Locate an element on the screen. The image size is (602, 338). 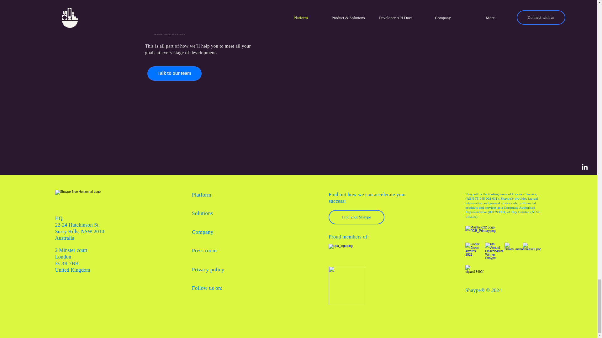
Talk to our team is located at coordinates (174, 73).